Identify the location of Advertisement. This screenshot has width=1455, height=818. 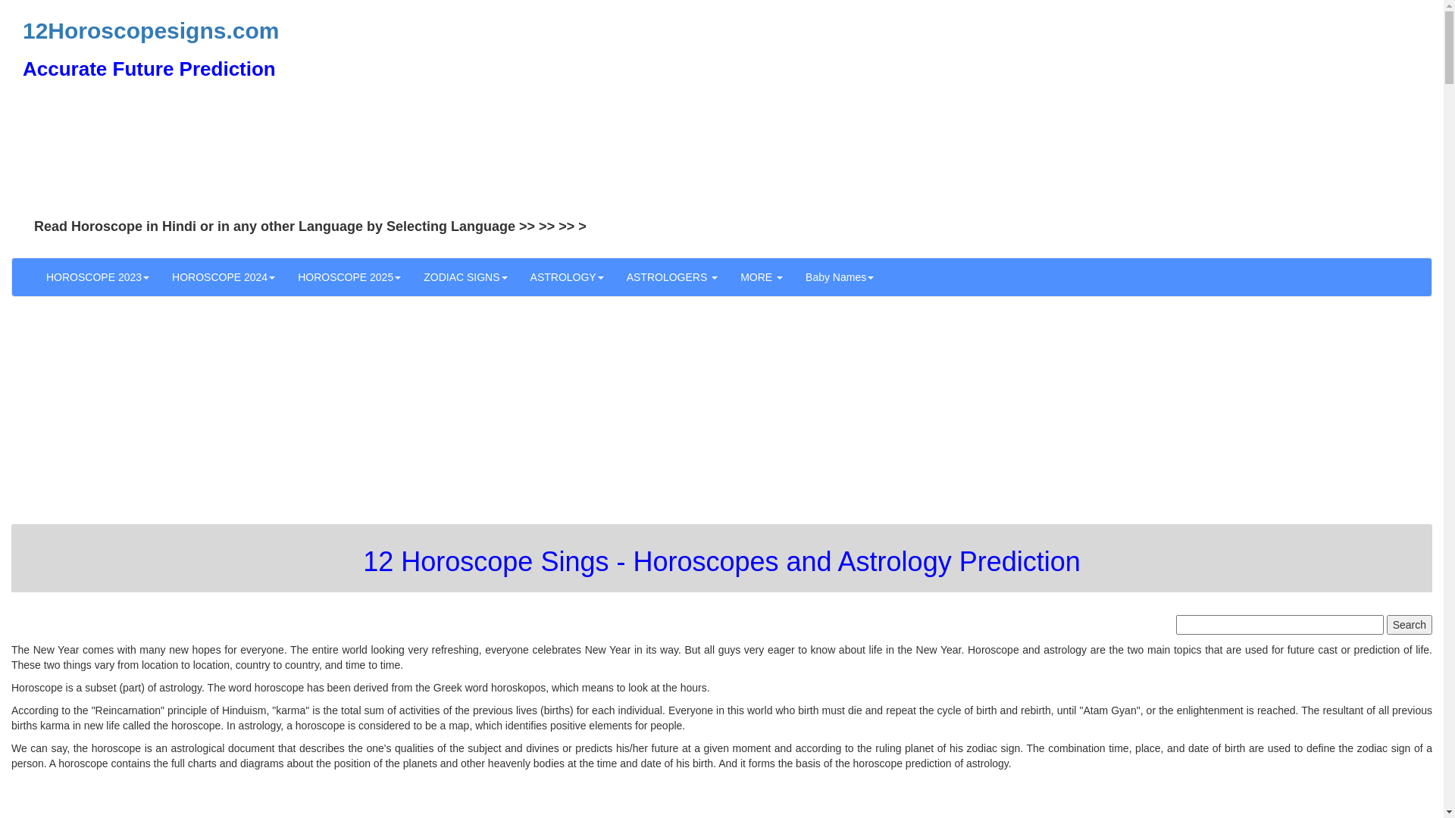
(466, 418).